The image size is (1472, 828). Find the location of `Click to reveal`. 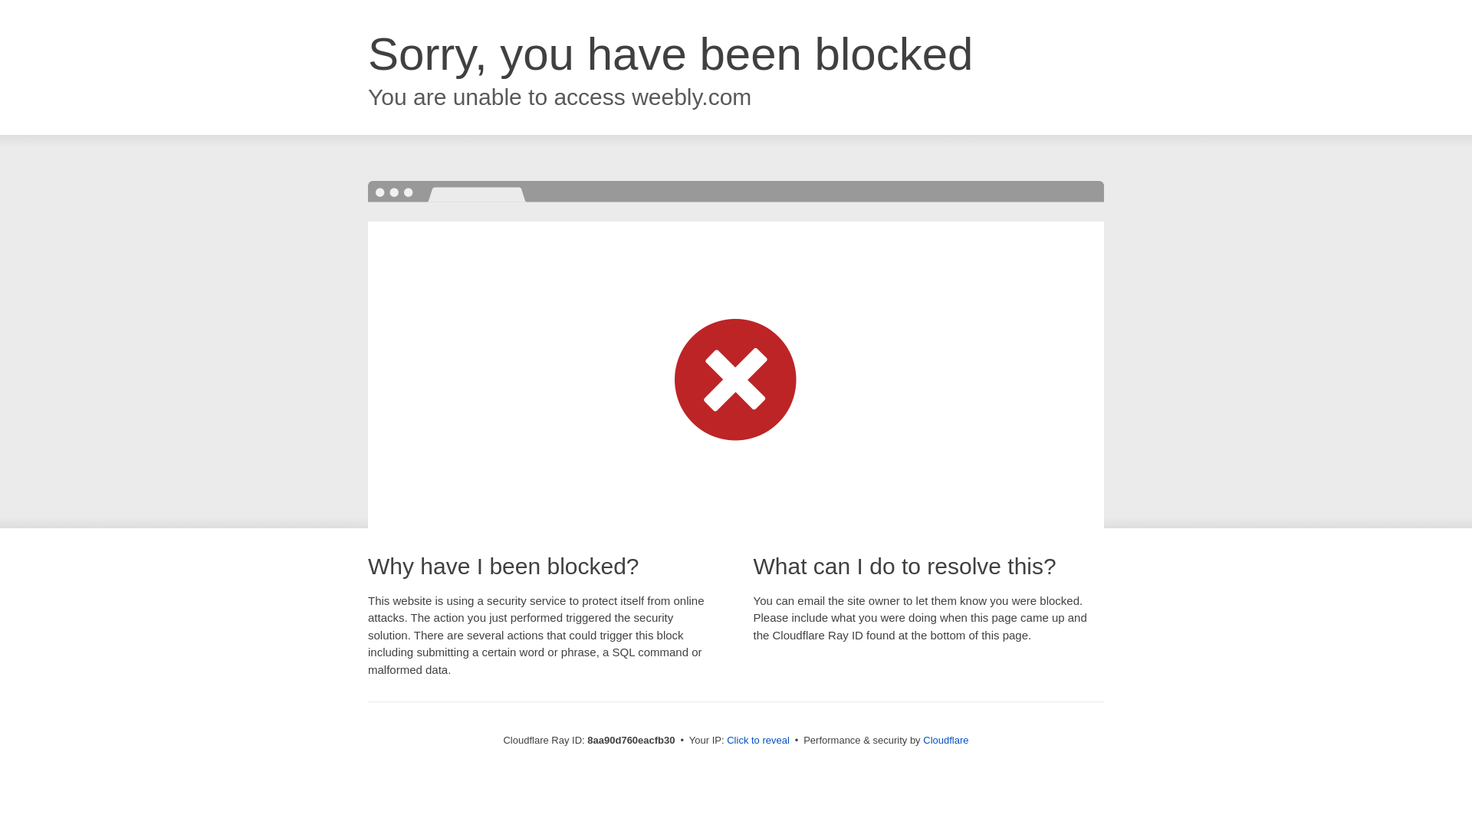

Click to reveal is located at coordinates (757, 741).